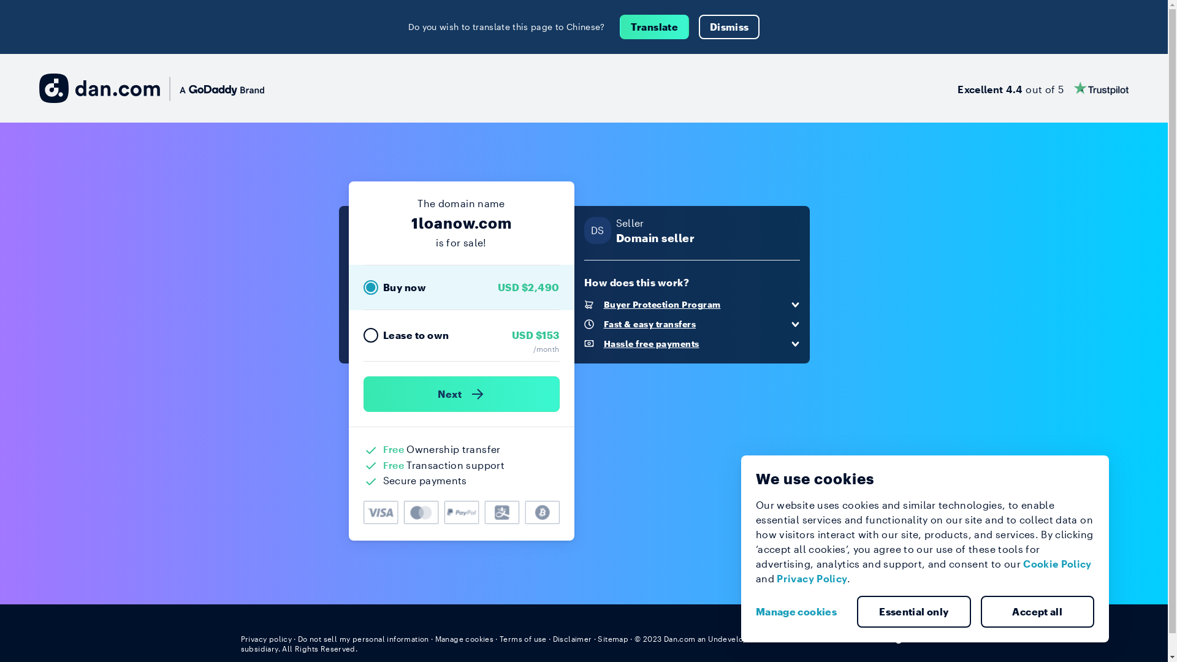 This screenshot has height=662, width=1177. What do you see at coordinates (613, 639) in the screenshot?
I see `Sitemap` at bounding box center [613, 639].